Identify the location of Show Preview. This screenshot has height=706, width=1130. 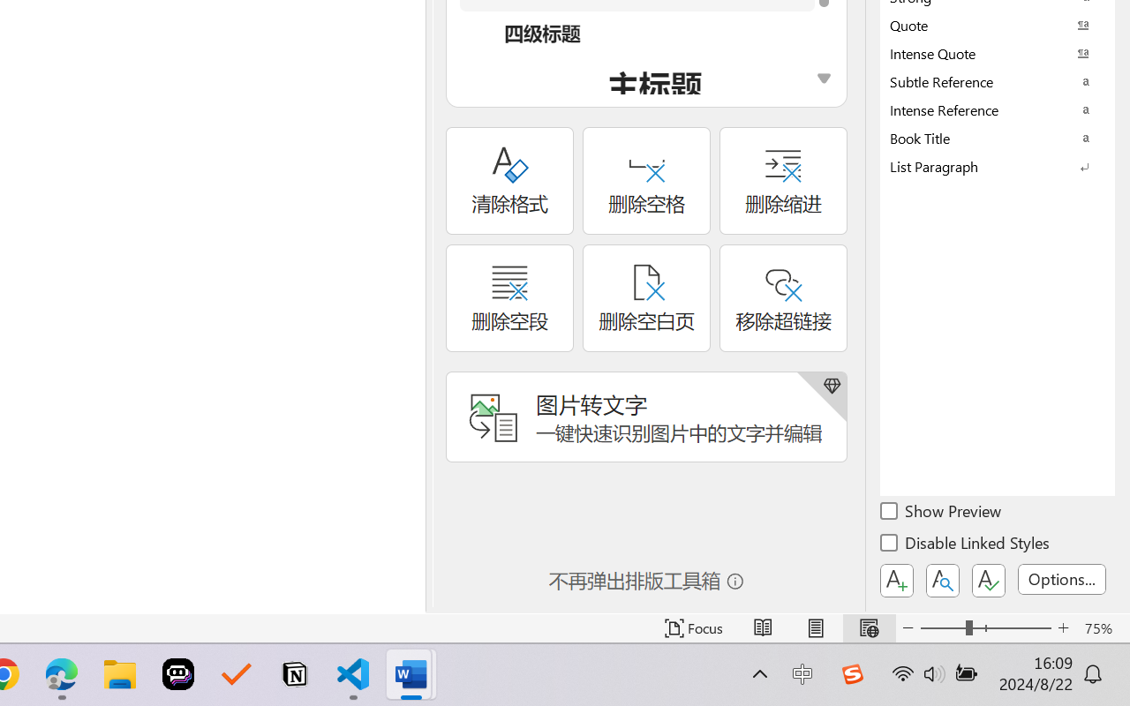
(942, 514).